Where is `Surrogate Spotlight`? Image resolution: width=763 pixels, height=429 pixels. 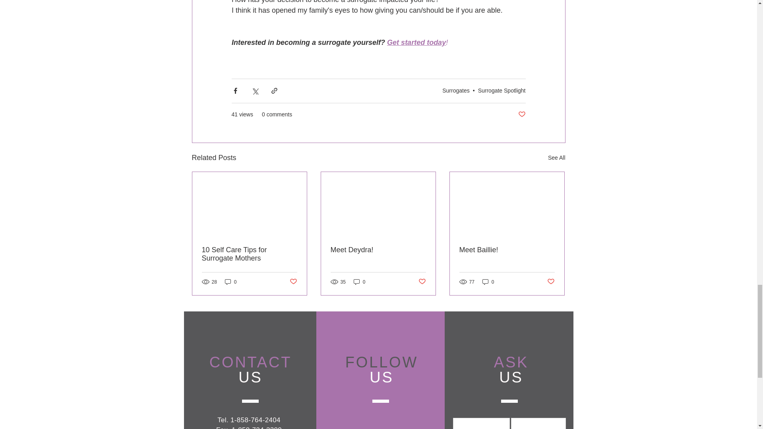
Surrogate Spotlight is located at coordinates (502, 91).